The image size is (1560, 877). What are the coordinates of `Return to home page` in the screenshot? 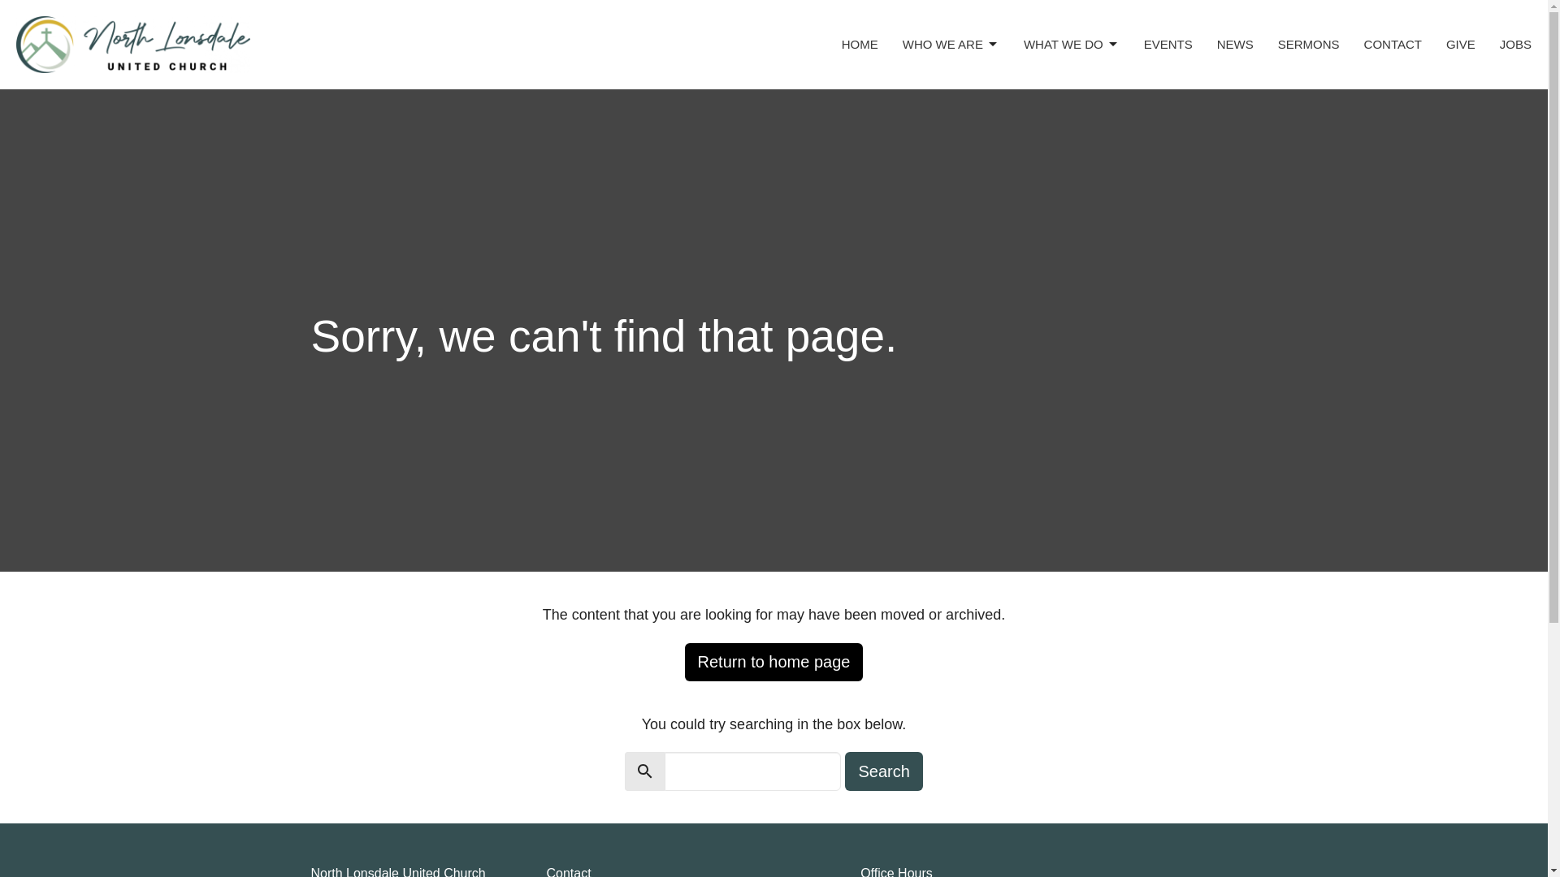 It's located at (773, 662).